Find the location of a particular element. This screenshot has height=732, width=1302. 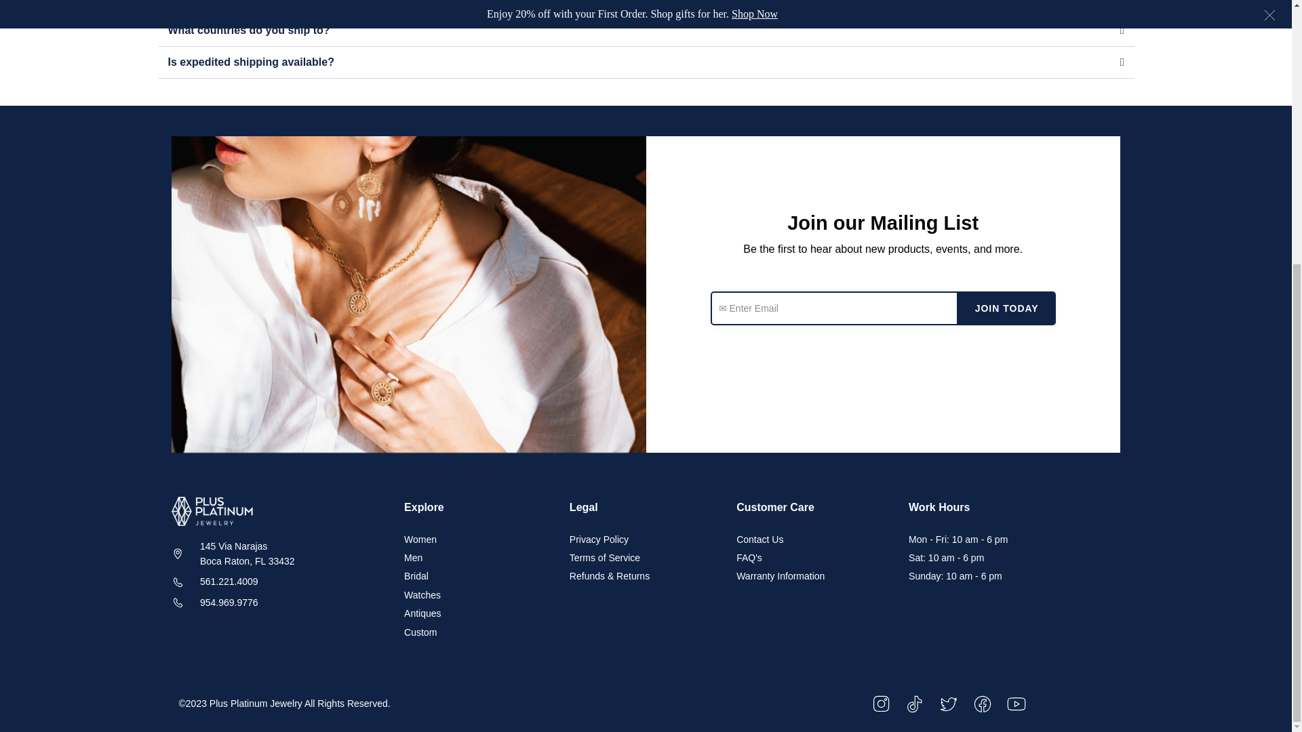

Custom is located at coordinates (281, 582).